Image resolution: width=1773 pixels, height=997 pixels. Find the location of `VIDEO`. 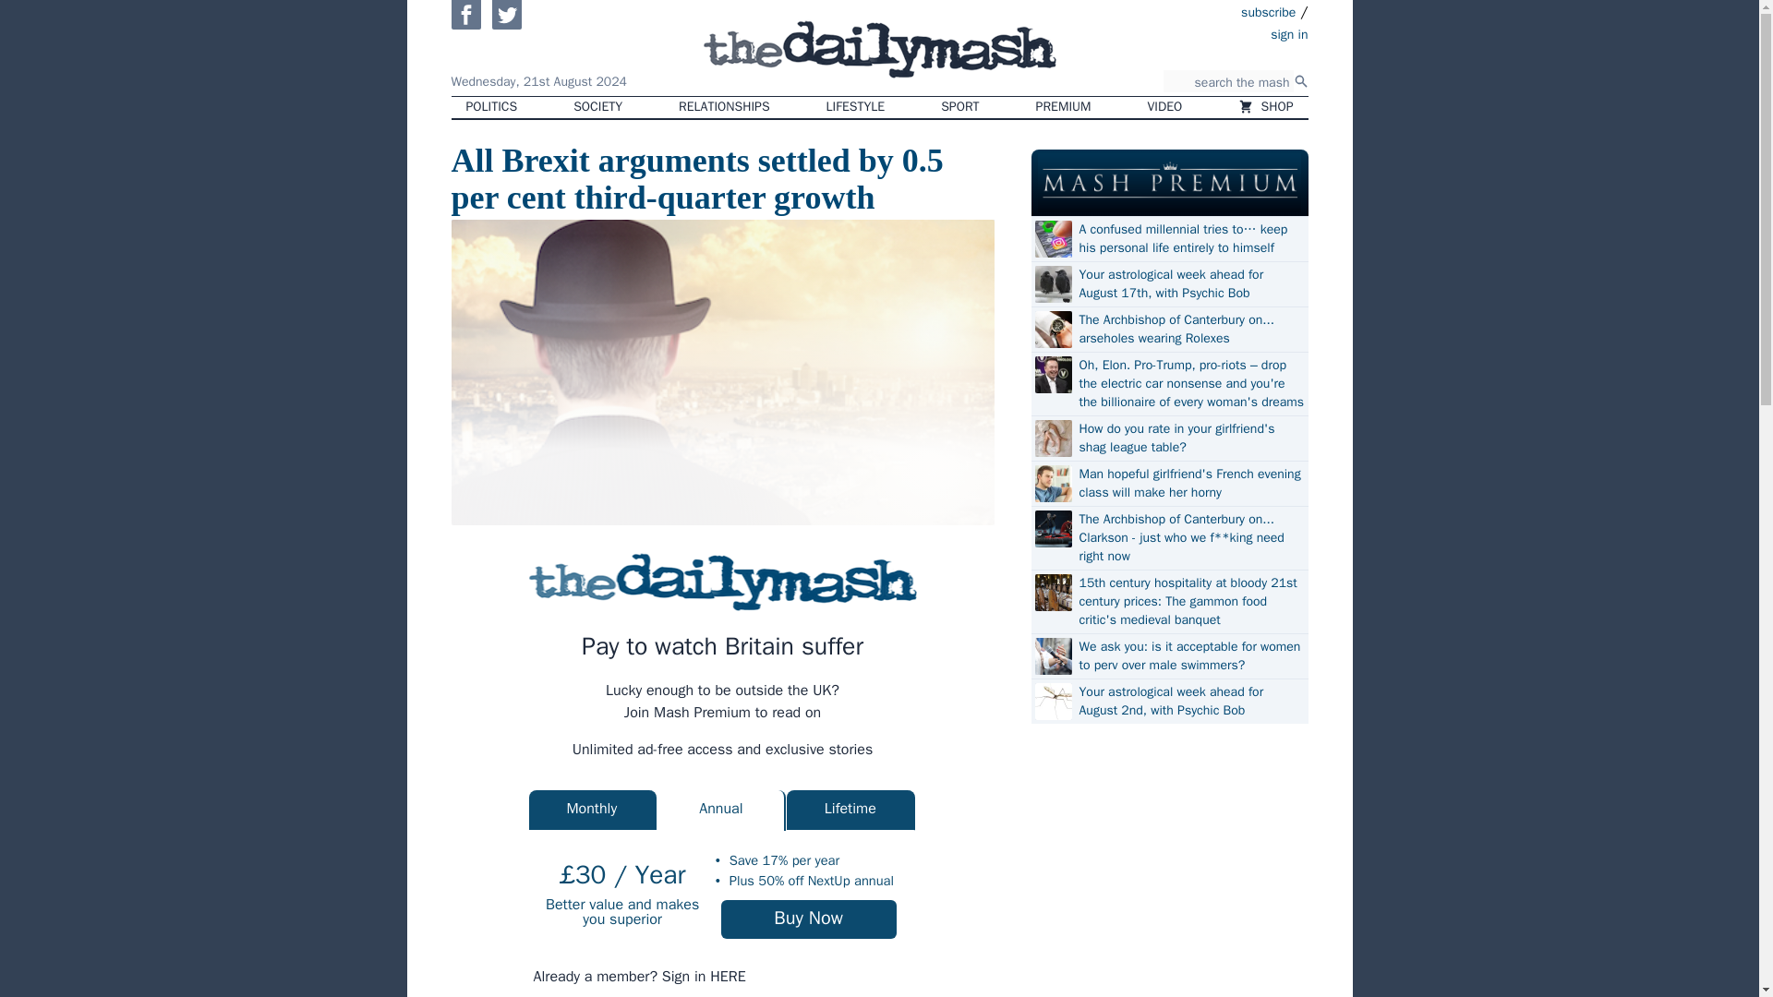

VIDEO is located at coordinates (1165, 107).